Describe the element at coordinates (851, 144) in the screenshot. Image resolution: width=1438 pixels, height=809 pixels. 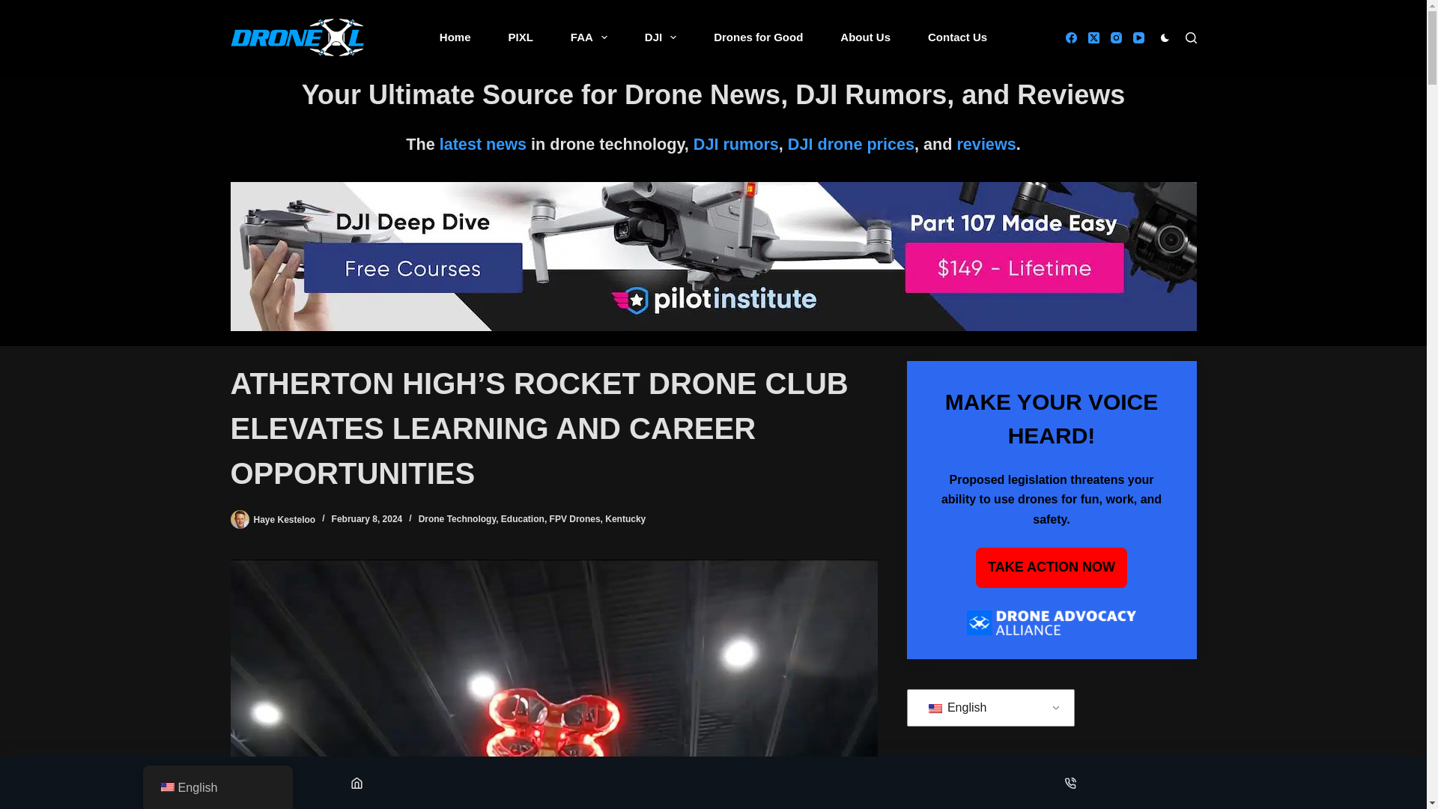
I see `DJI drone prices` at that location.